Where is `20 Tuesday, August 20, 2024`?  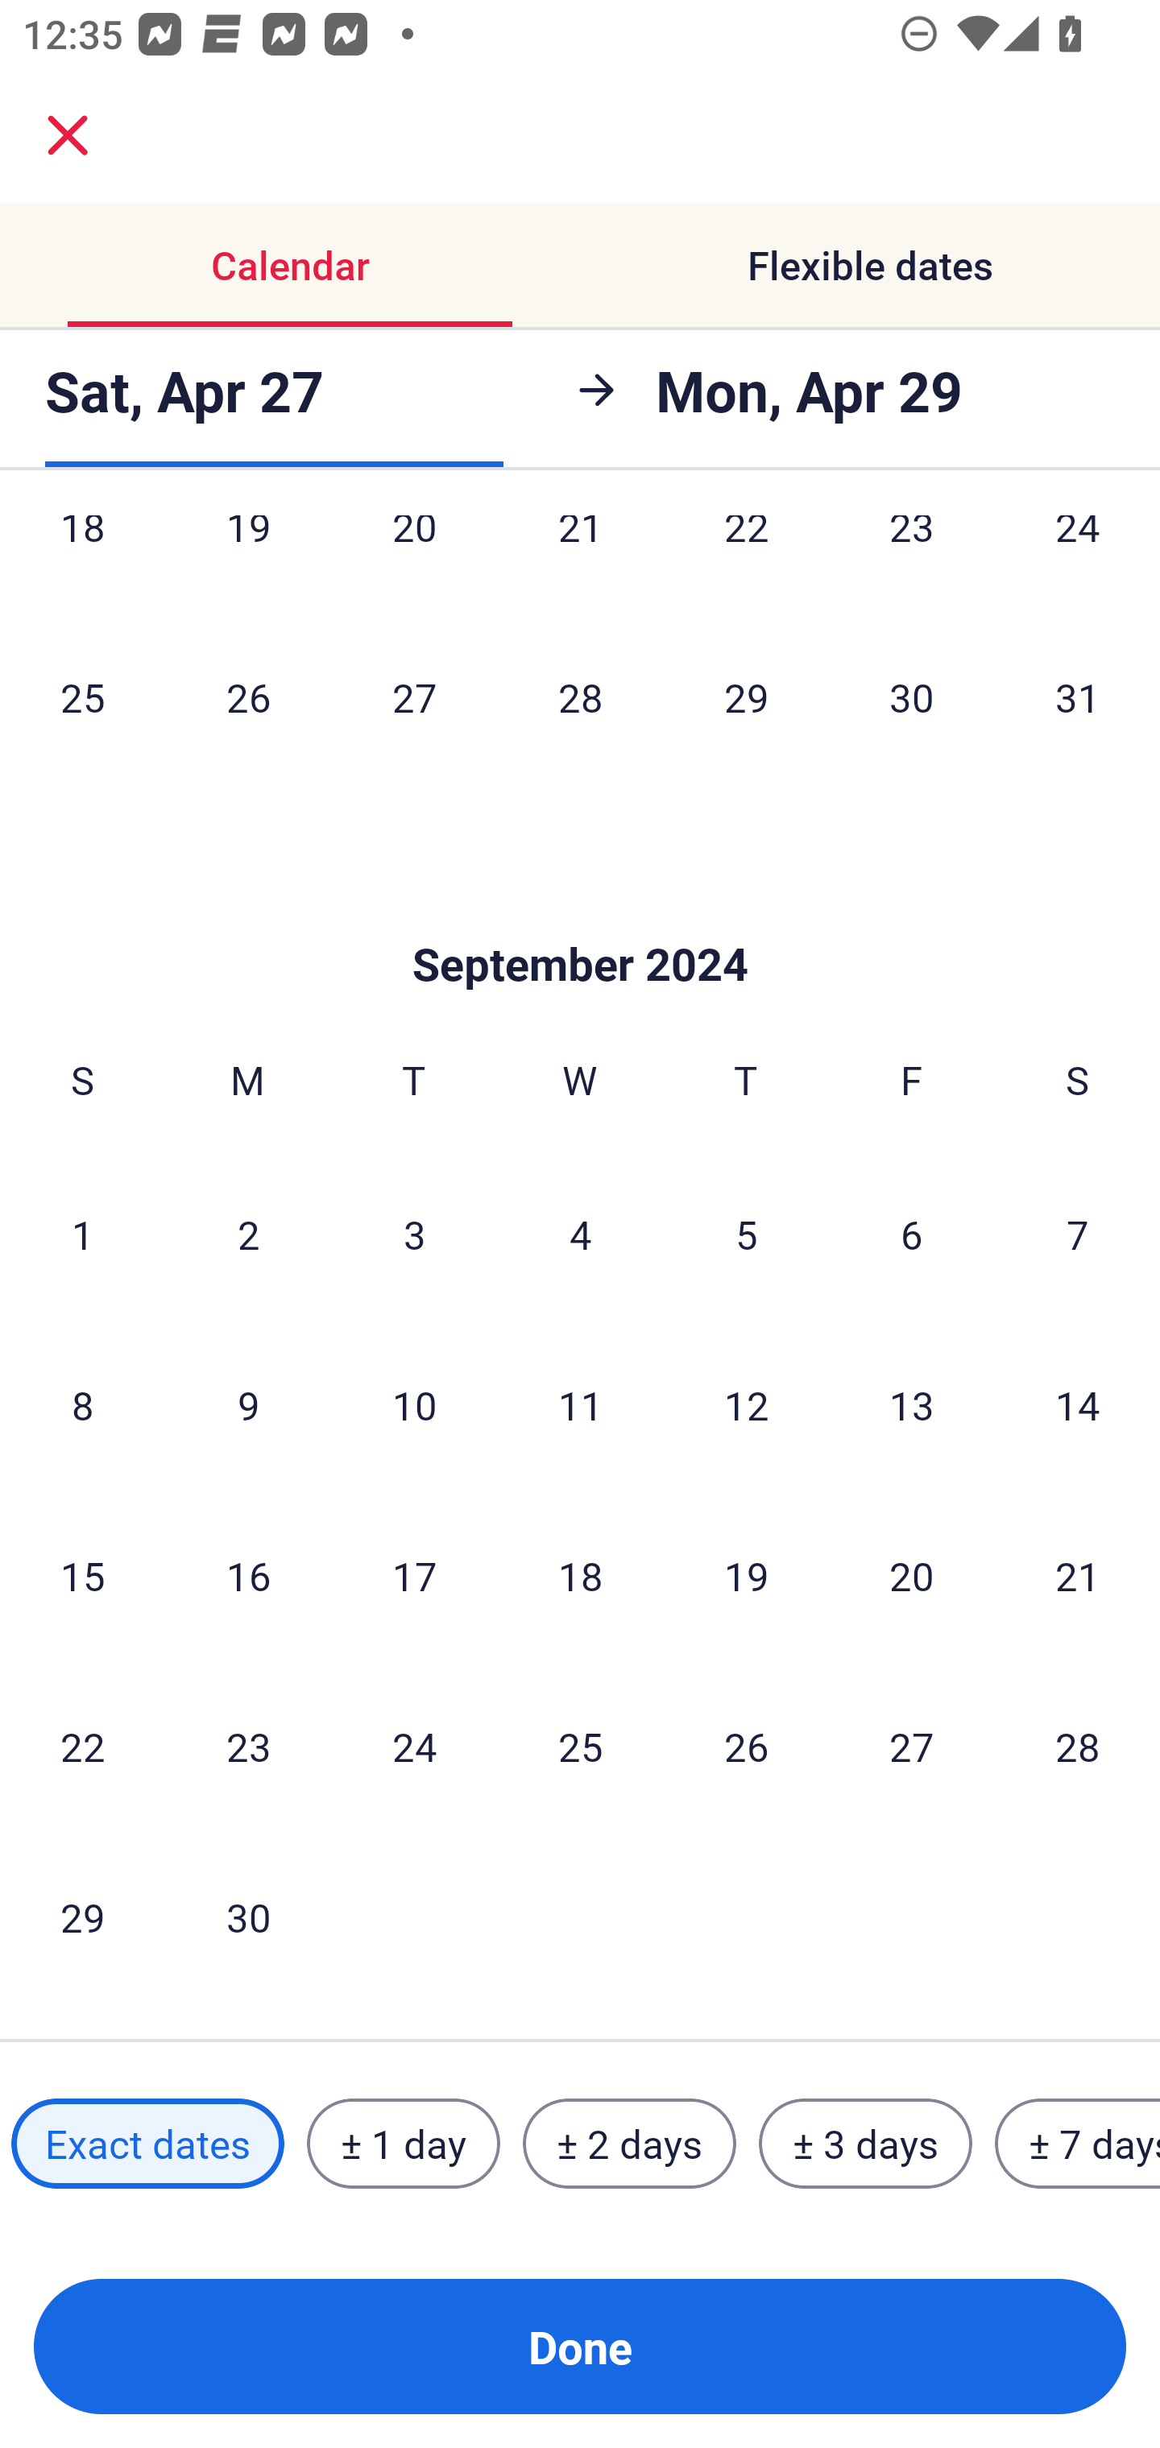
20 Tuesday, August 20, 2024 is located at coordinates (414, 562).